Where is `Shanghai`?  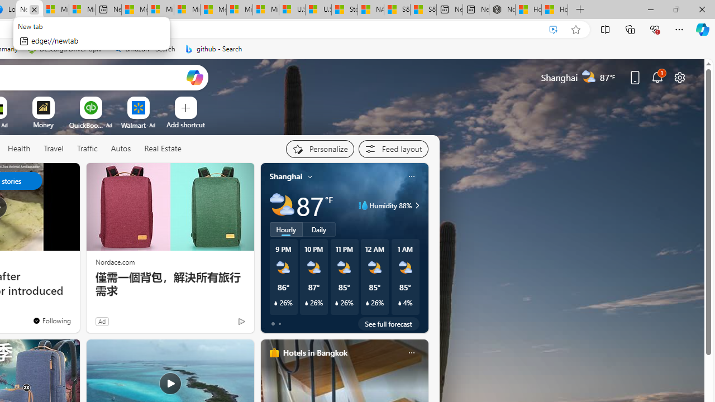 Shanghai is located at coordinates (286, 176).